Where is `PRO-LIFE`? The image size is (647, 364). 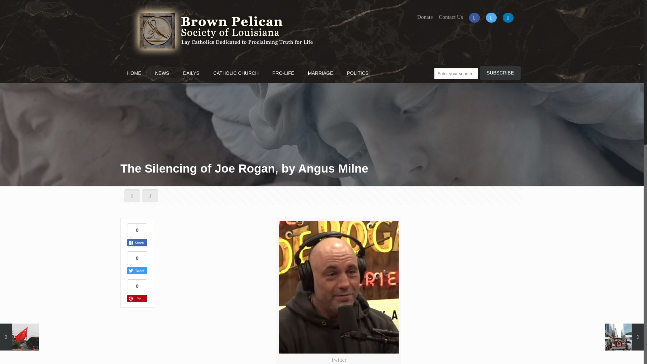
PRO-LIFE is located at coordinates (283, 73).